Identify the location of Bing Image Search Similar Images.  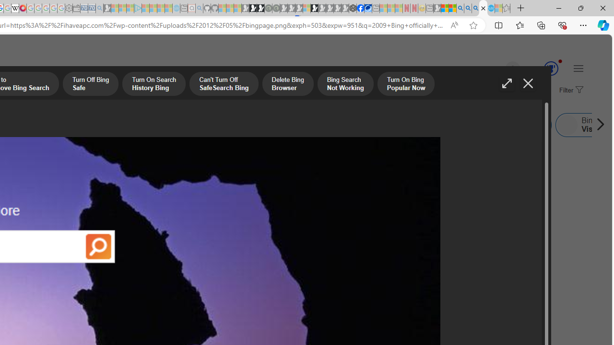
(200, 125).